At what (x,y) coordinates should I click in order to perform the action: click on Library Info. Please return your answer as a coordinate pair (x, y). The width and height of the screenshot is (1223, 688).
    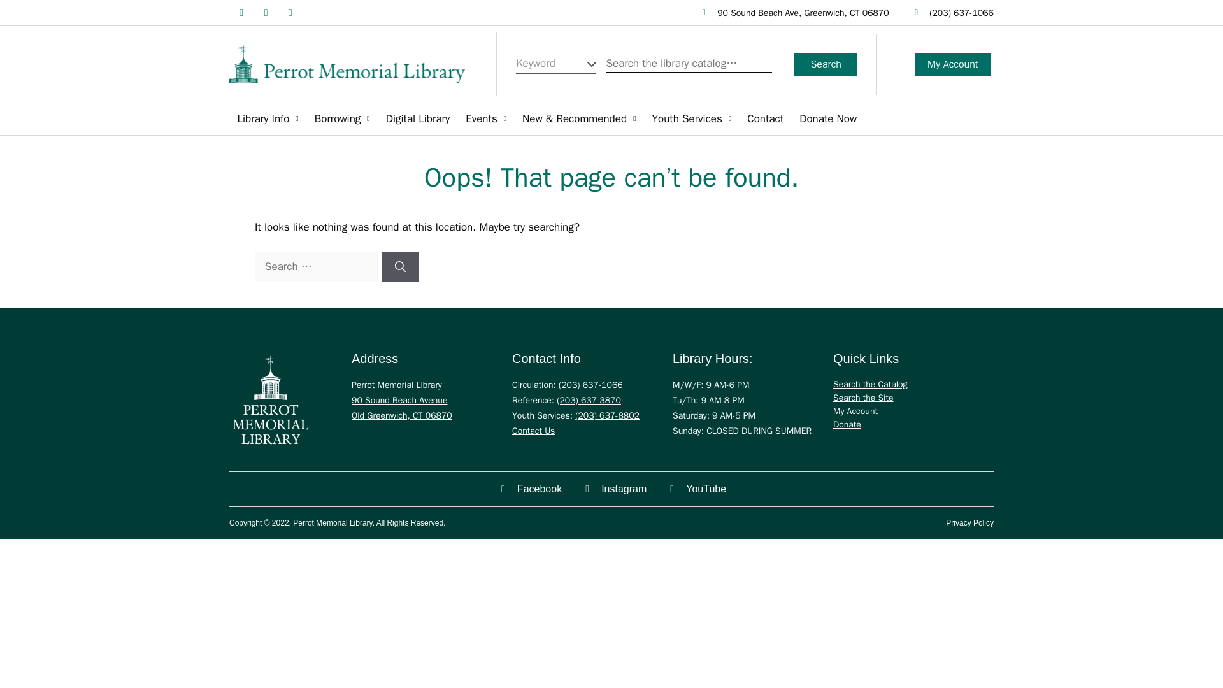
    Looking at the image, I should click on (268, 118).